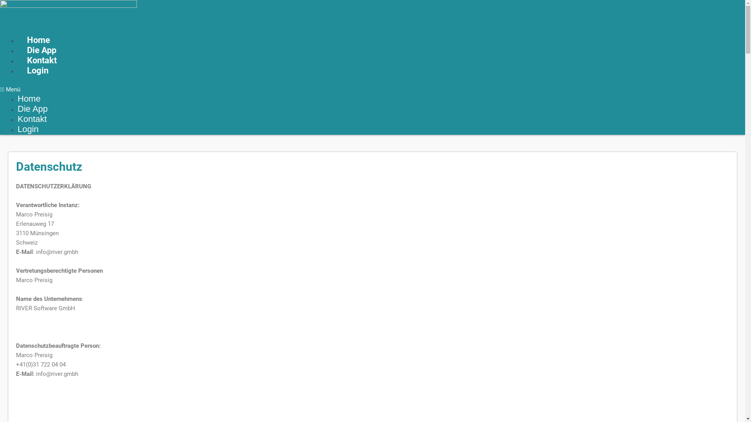  I want to click on Kontakt, so click(32, 119).